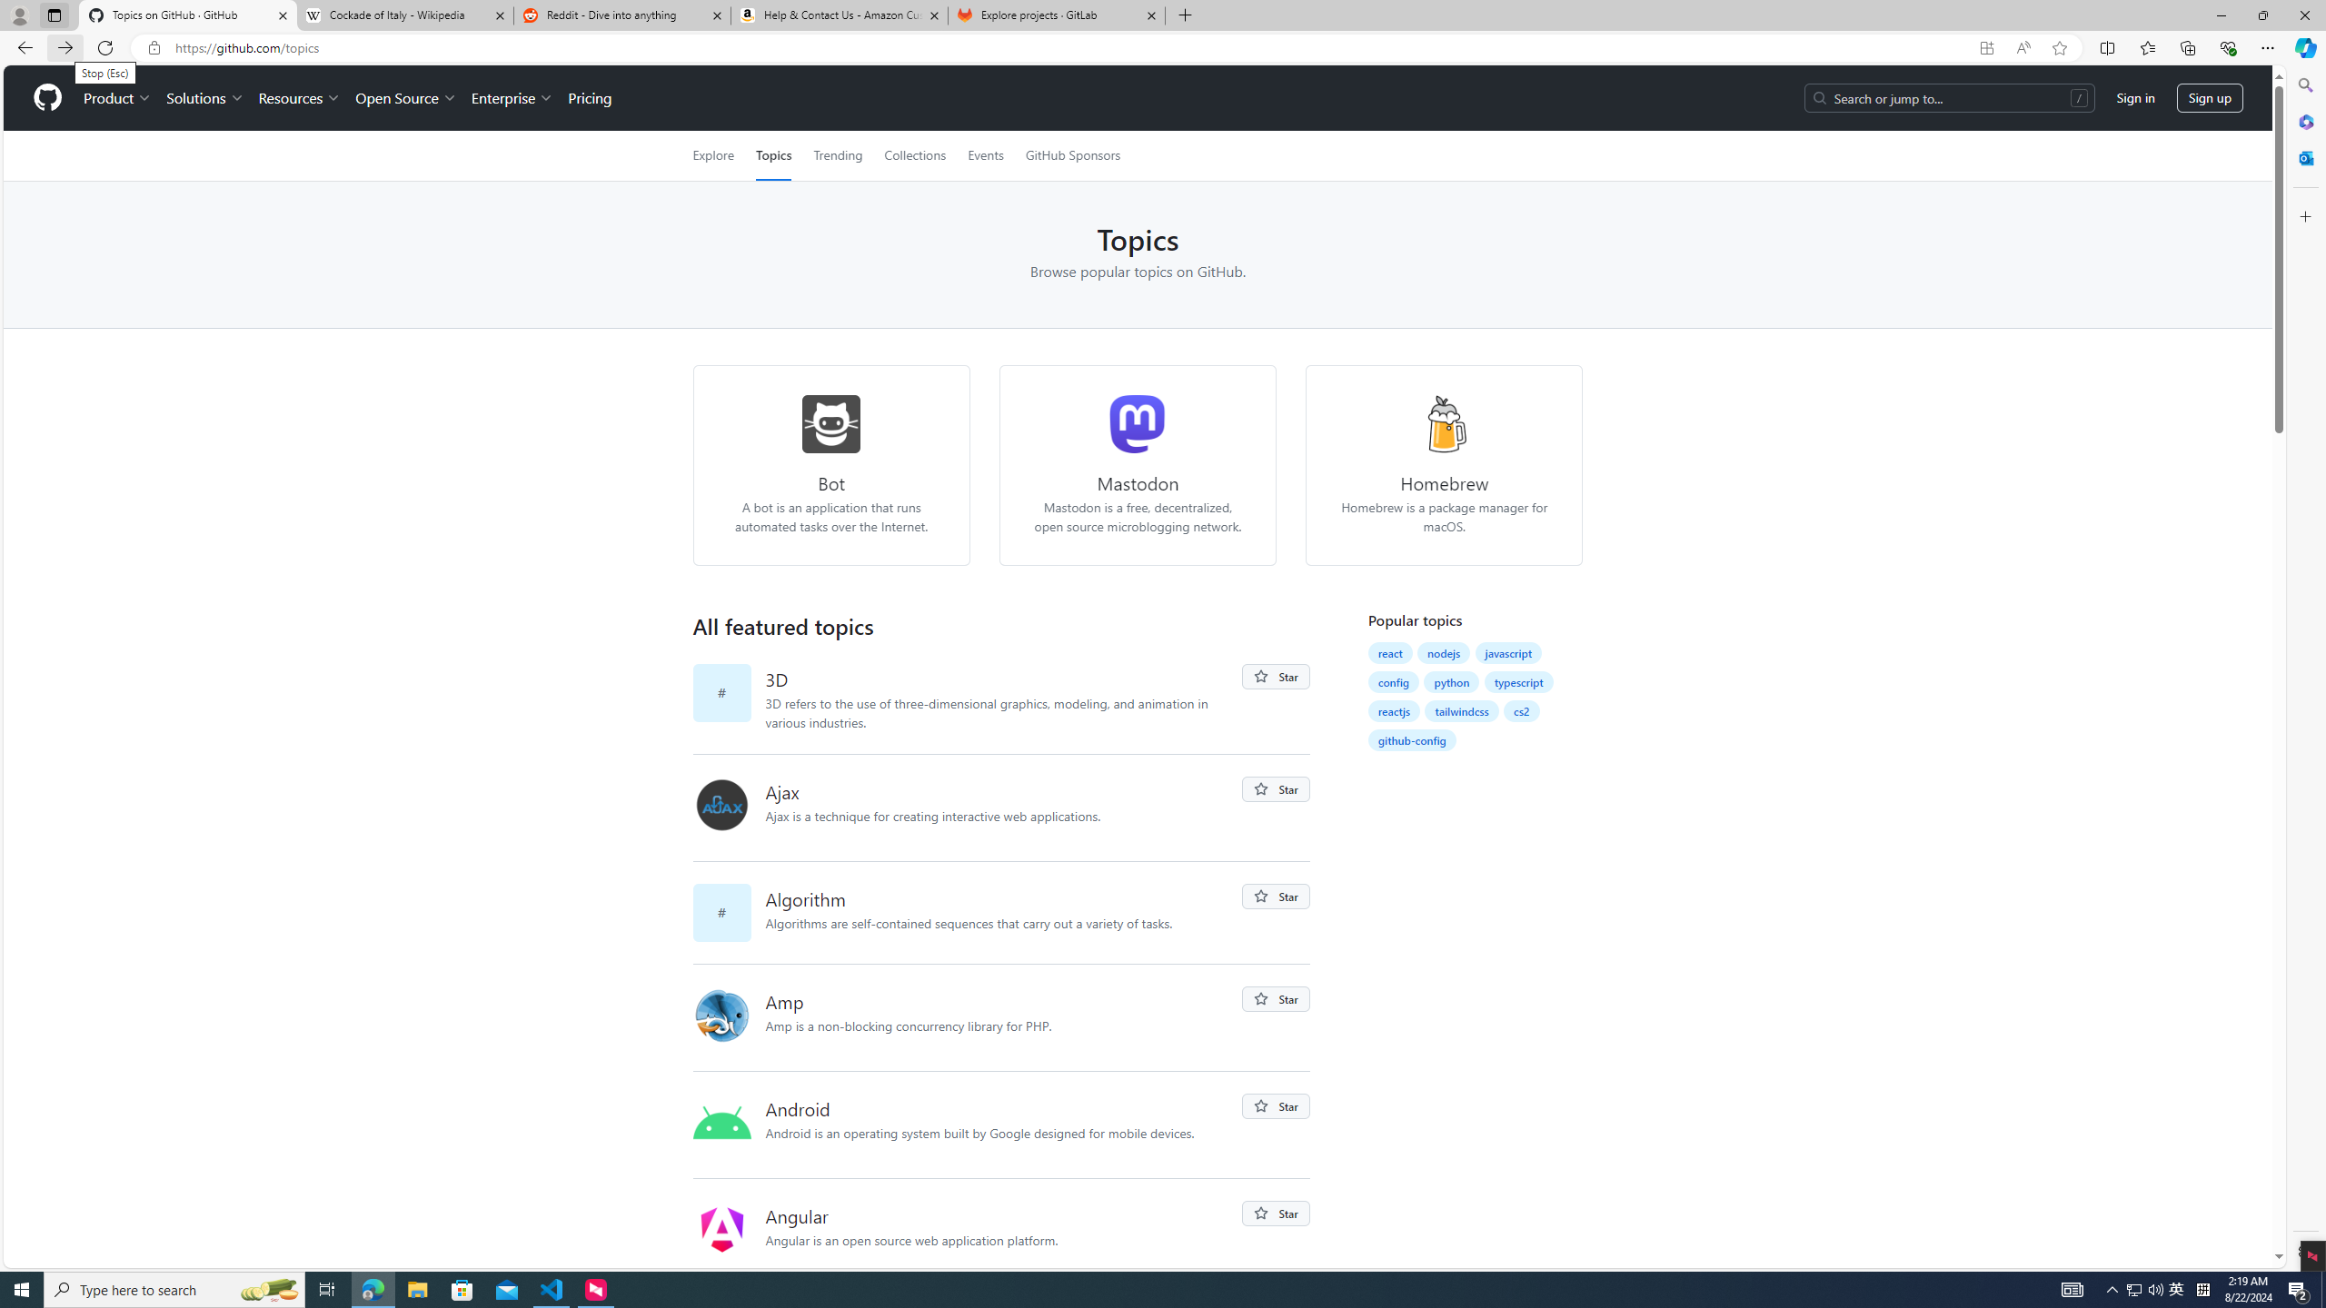  What do you see at coordinates (1443, 653) in the screenshot?
I see `nodejs` at bounding box center [1443, 653].